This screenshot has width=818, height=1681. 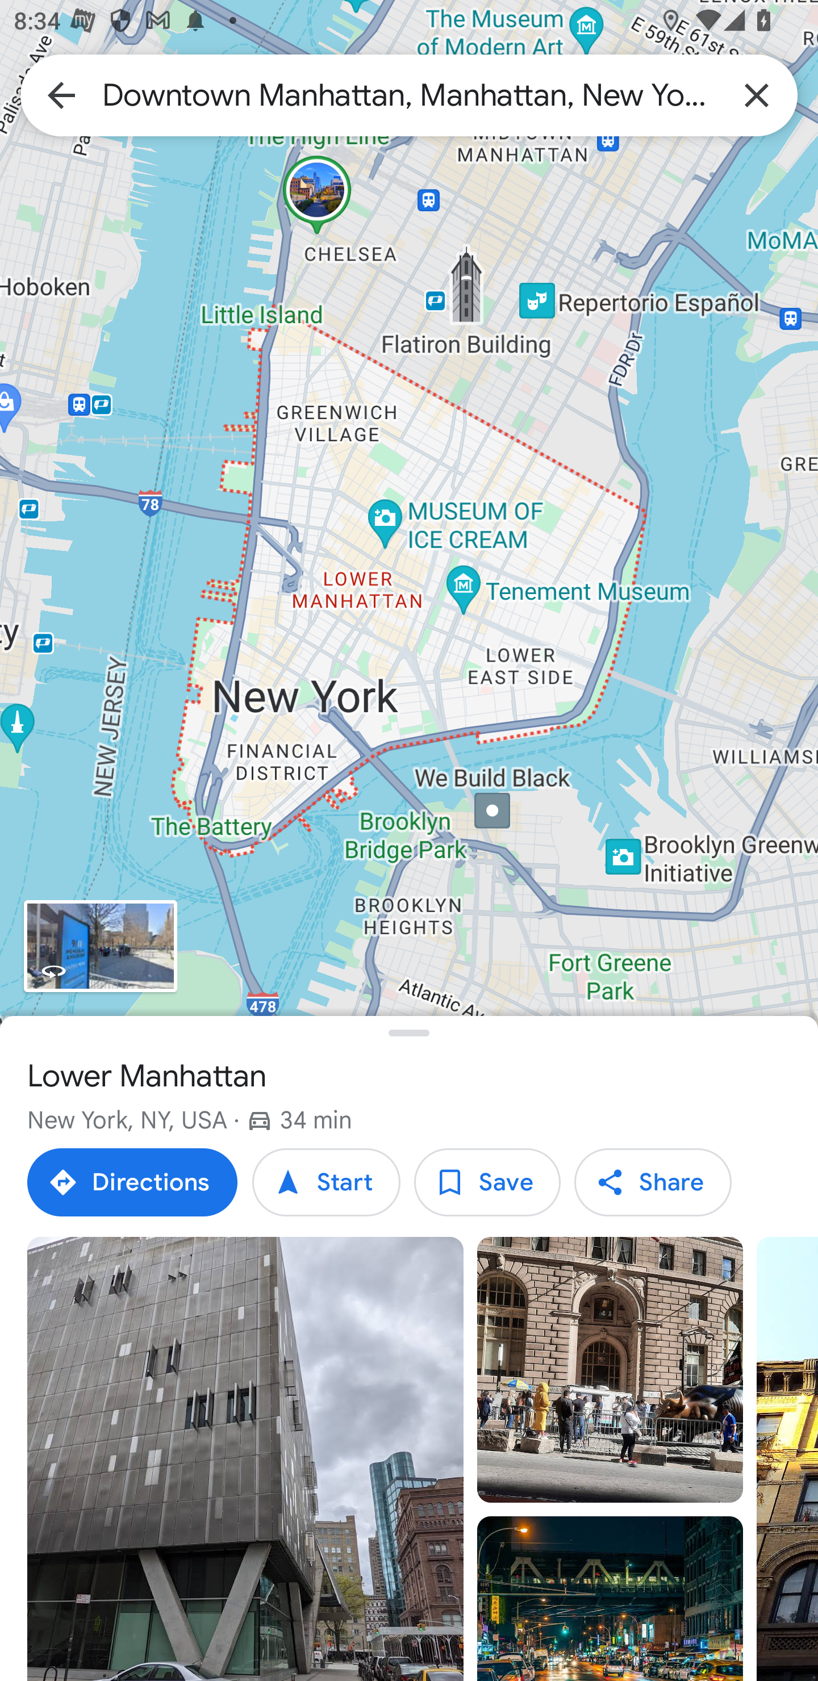 I want to click on Share Lower Manhattan Share Share Lower Manhattan, so click(x=652, y=1182).